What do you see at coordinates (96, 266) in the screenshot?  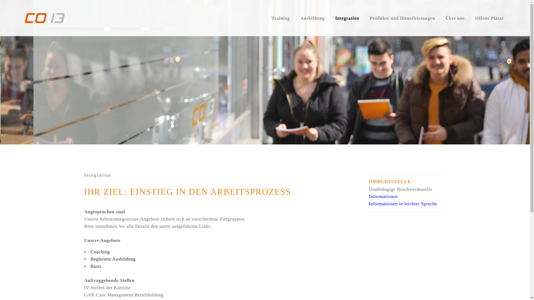 I see `Basis` at bounding box center [96, 266].